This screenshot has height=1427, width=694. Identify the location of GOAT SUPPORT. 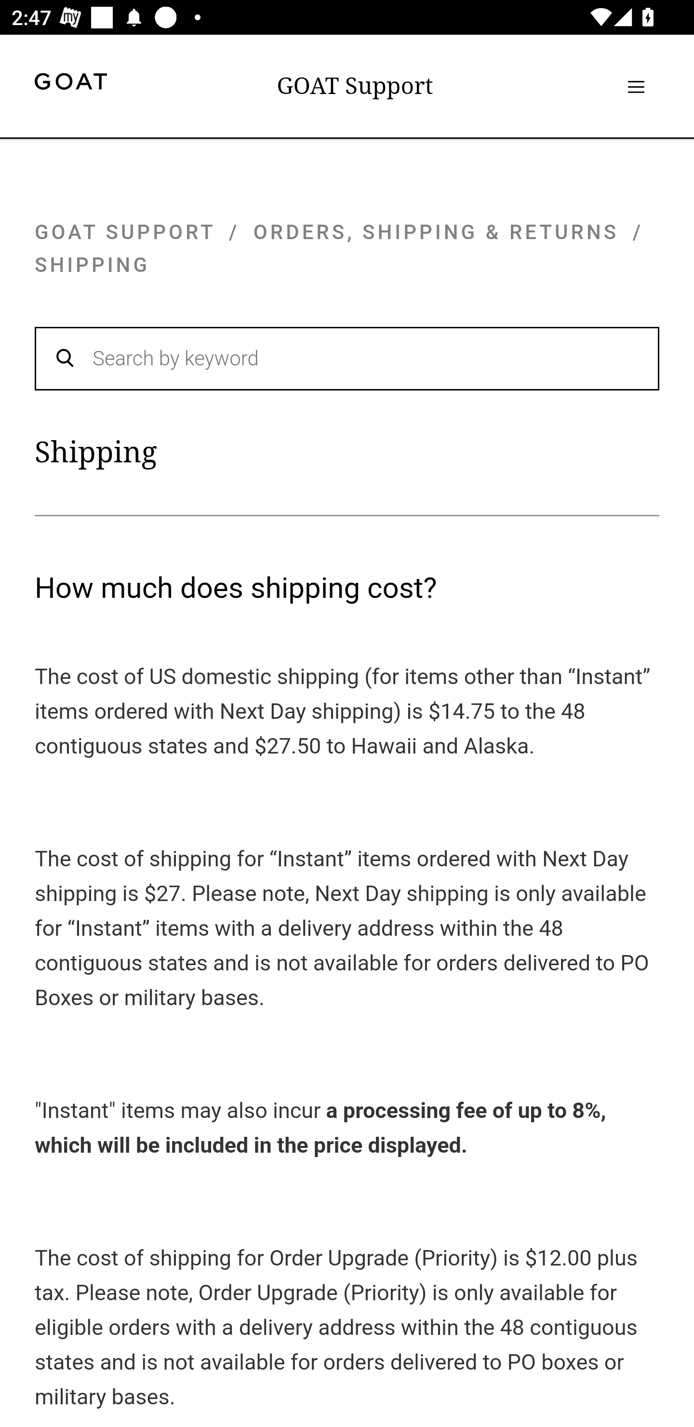
(125, 231).